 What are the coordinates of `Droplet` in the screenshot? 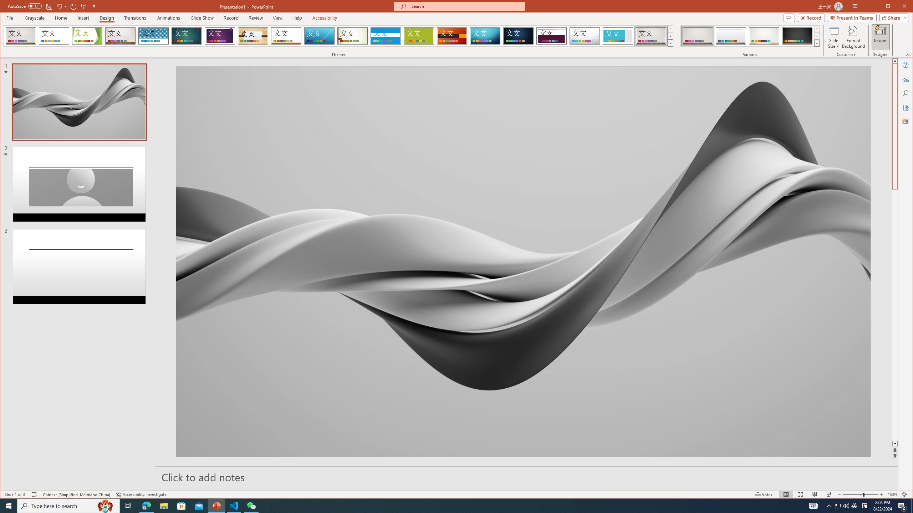 It's located at (585, 36).